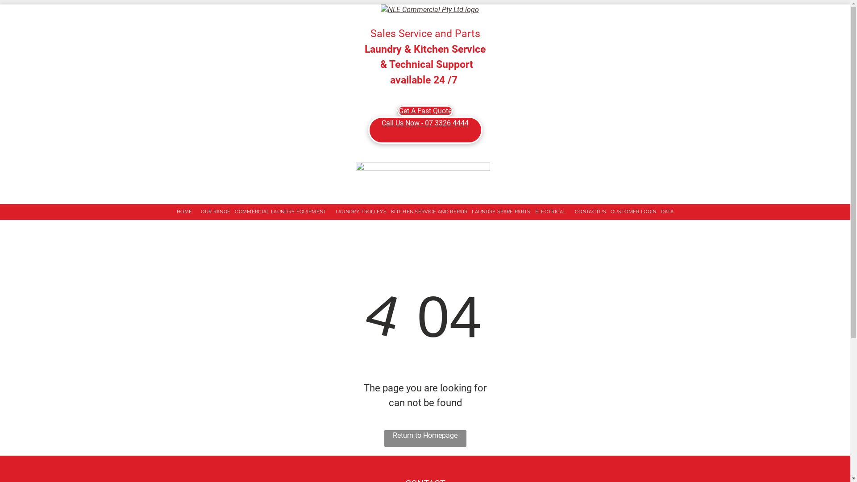  I want to click on CONTACTUS, so click(591, 212).